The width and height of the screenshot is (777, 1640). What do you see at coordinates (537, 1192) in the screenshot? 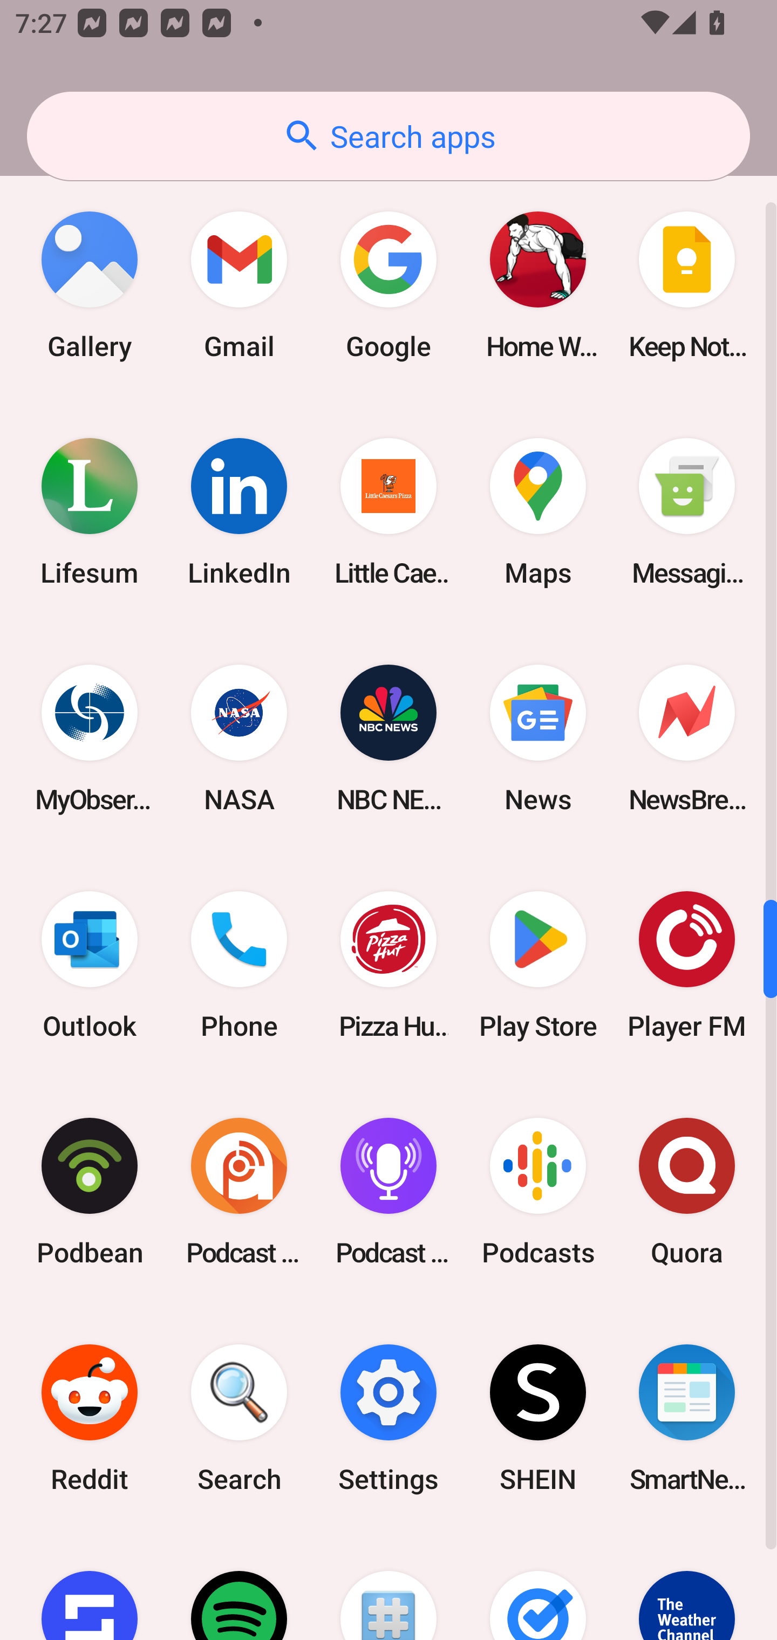
I see `Podcasts` at bounding box center [537, 1192].